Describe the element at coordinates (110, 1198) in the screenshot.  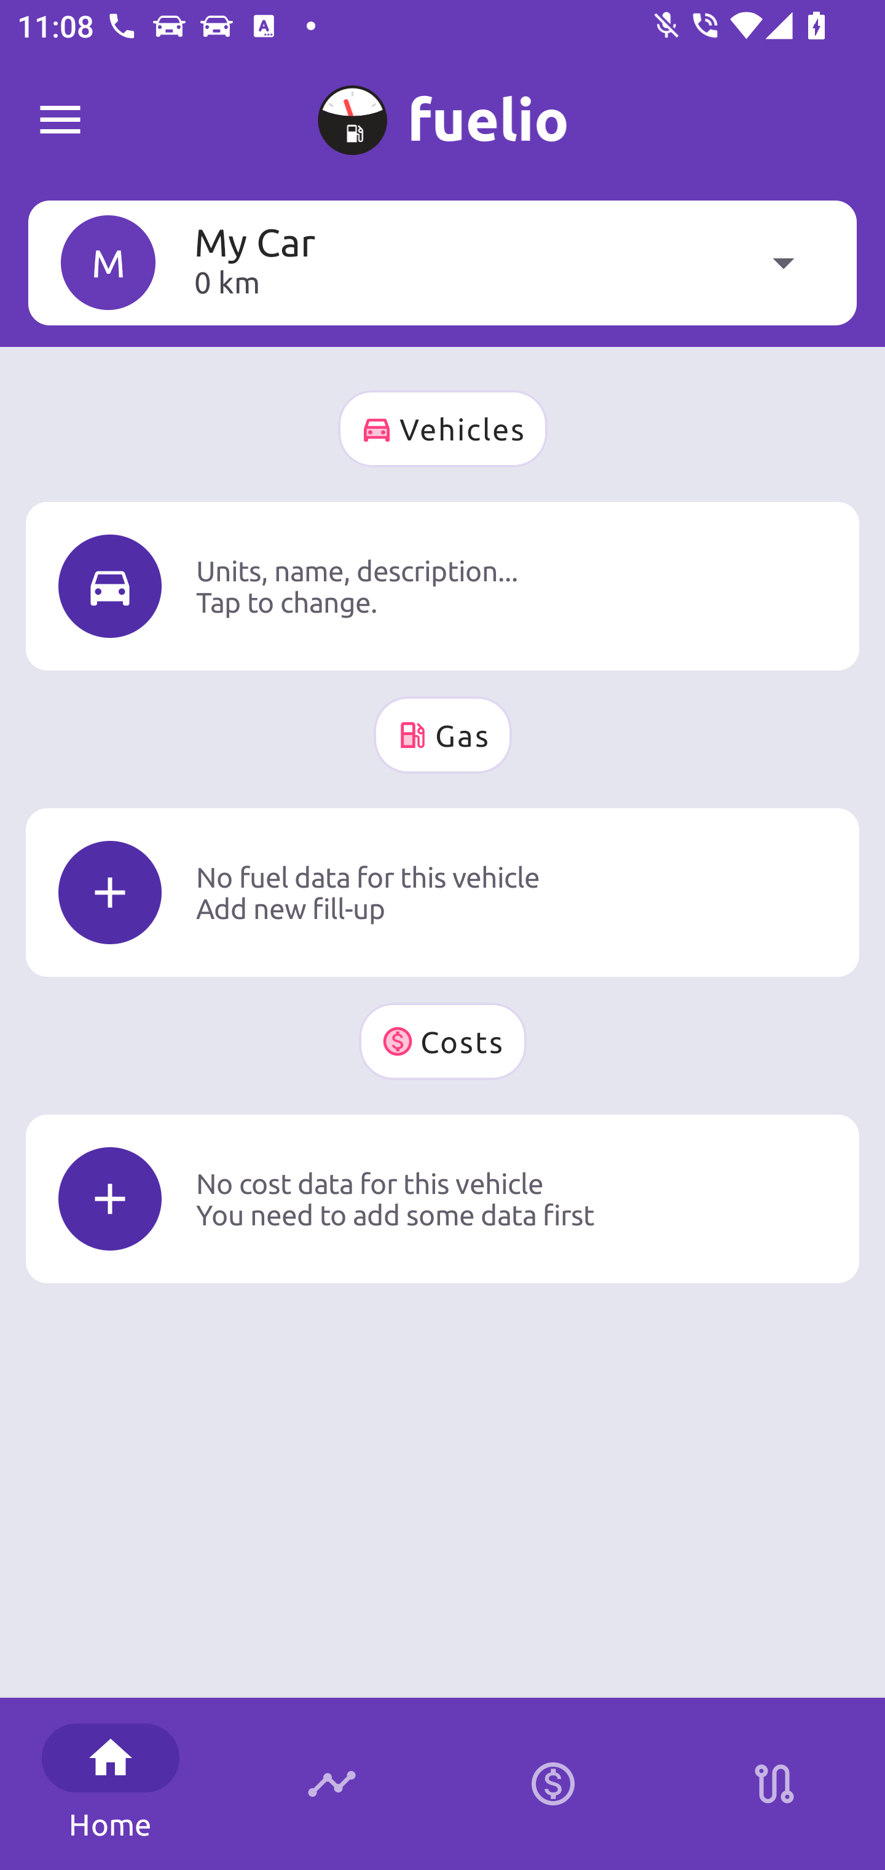
I see `Icon` at that location.